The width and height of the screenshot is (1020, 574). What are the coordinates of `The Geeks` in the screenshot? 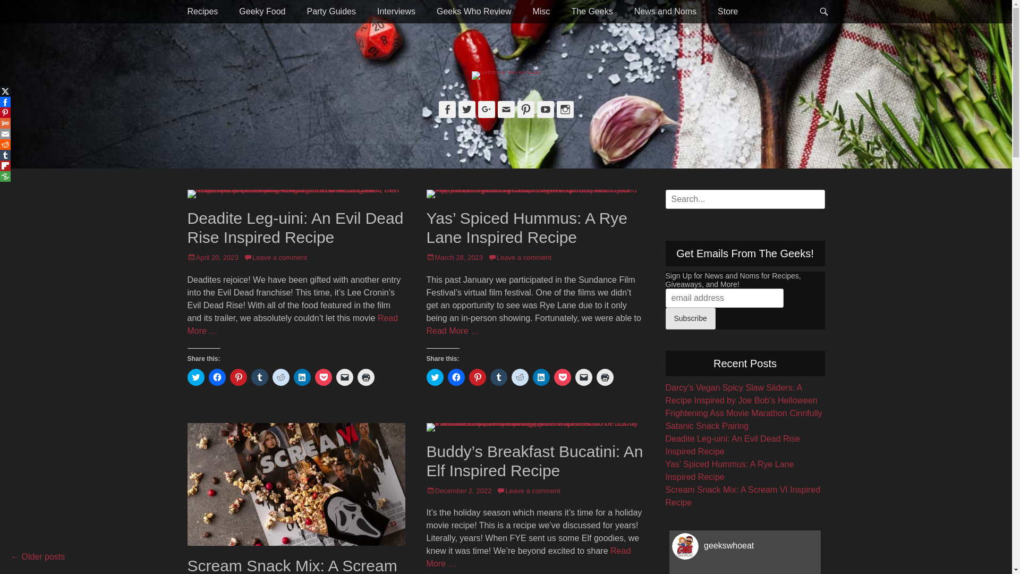 It's located at (592, 12).